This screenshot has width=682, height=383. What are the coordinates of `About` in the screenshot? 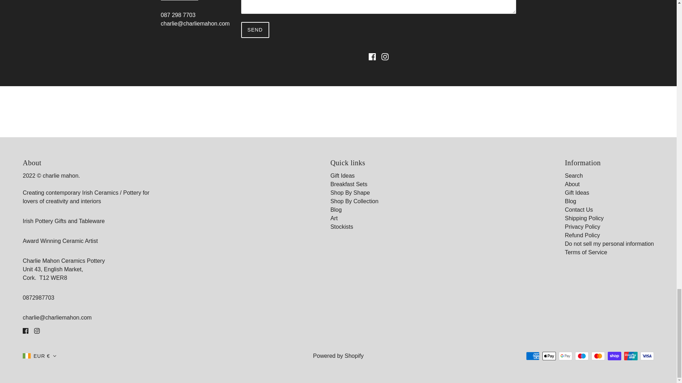 It's located at (572, 184).